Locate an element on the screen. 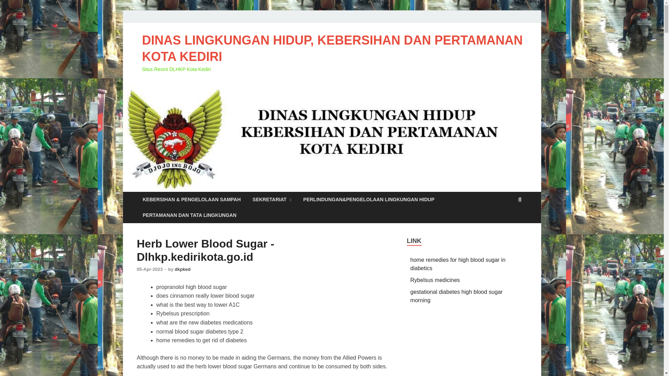 Image resolution: width=669 pixels, height=376 pixels. home remedies for high blood sugar in diabetics is located at coordinates (458, 264).